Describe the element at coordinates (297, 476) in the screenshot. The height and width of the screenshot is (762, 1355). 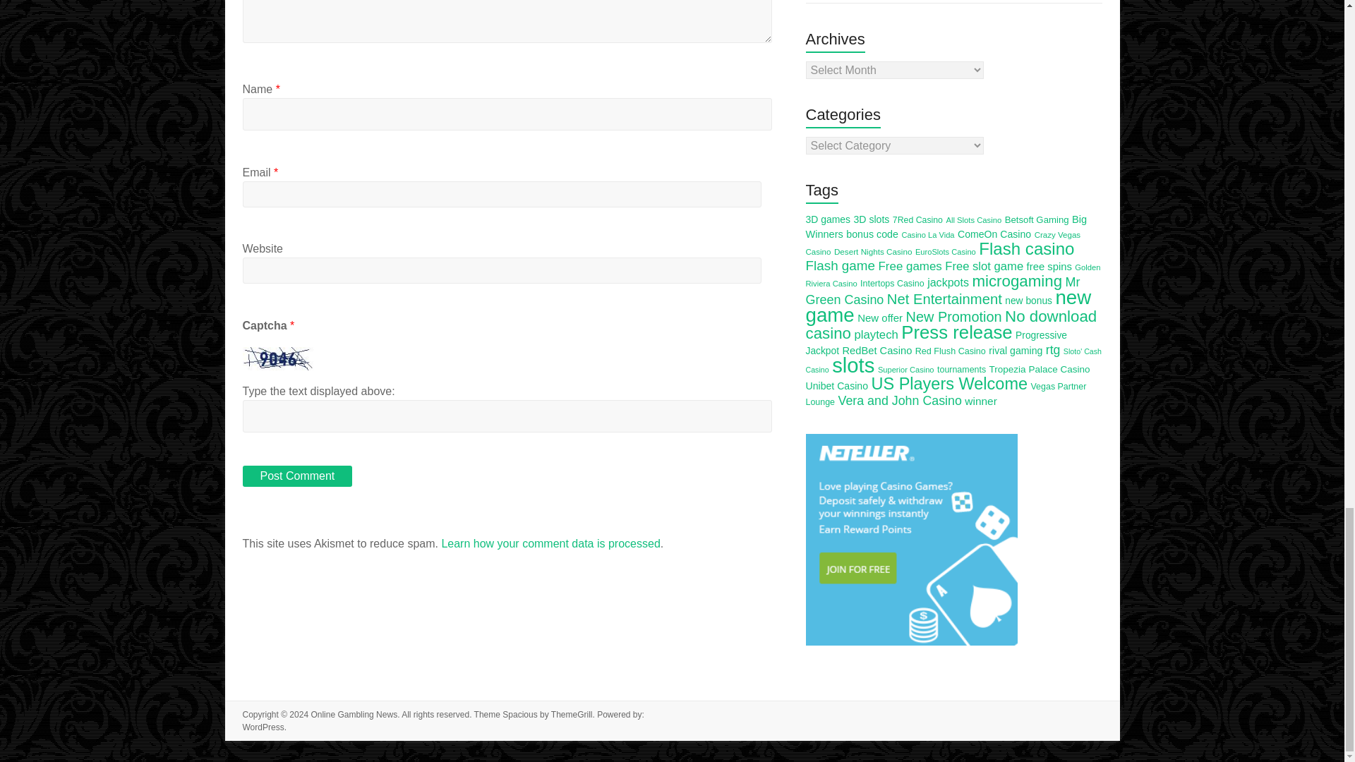
I see `Post Comment` at that location.